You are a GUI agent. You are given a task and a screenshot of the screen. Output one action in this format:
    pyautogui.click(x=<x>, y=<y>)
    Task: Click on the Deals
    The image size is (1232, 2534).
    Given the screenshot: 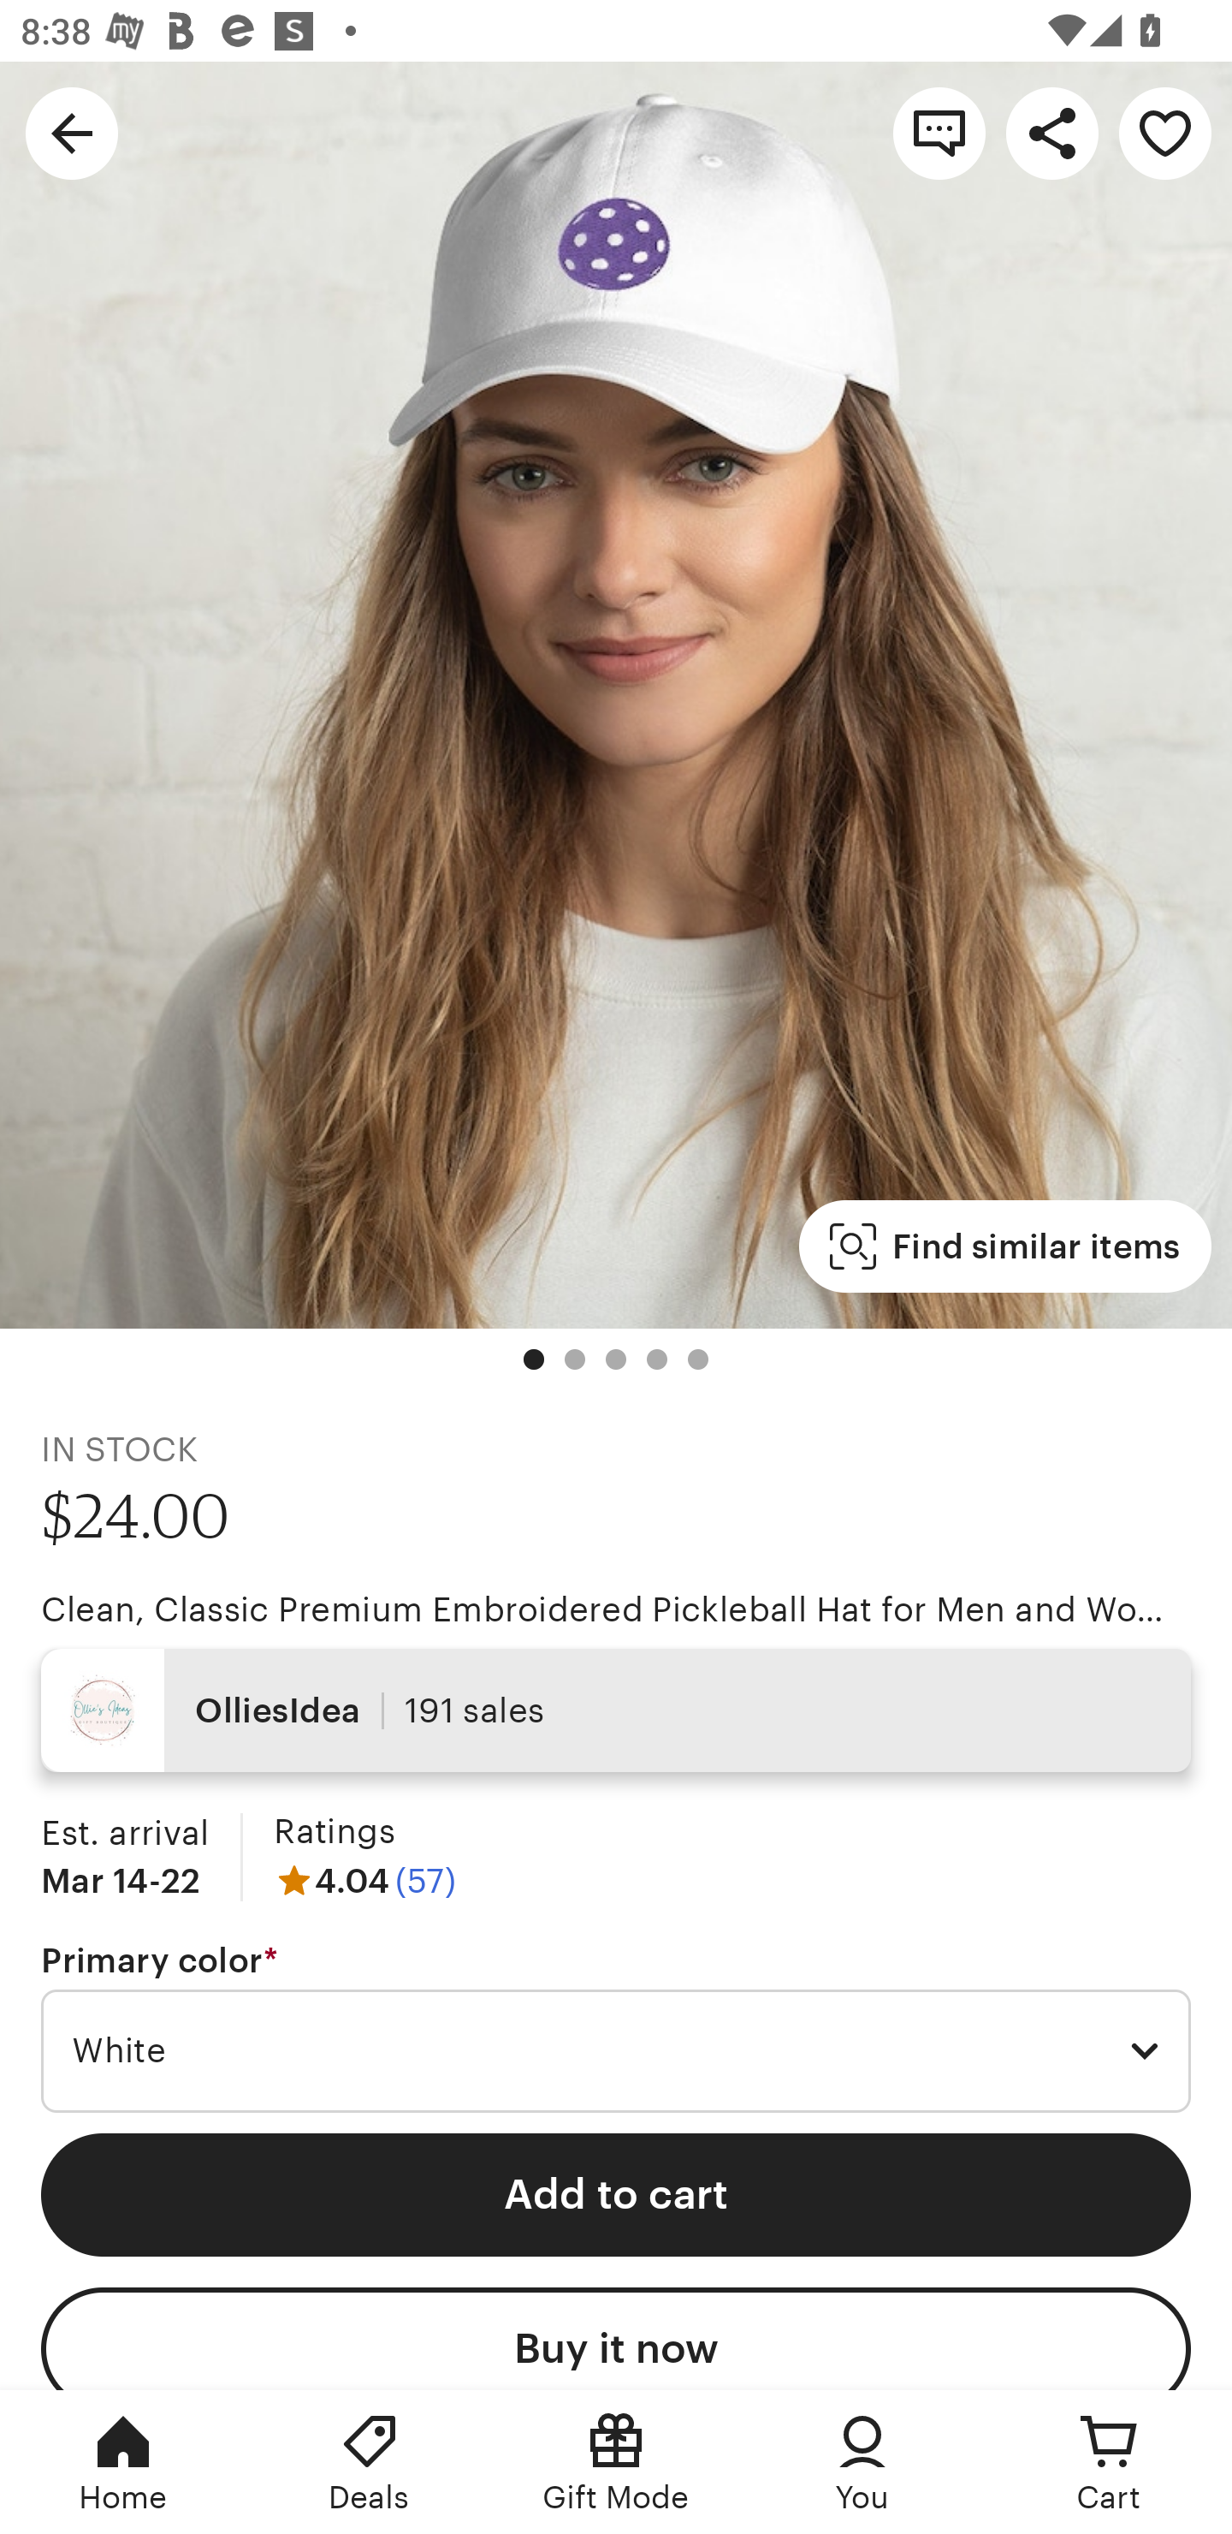 What is the action you would take?
    pyautogui.click(x=370, y=2462)
    